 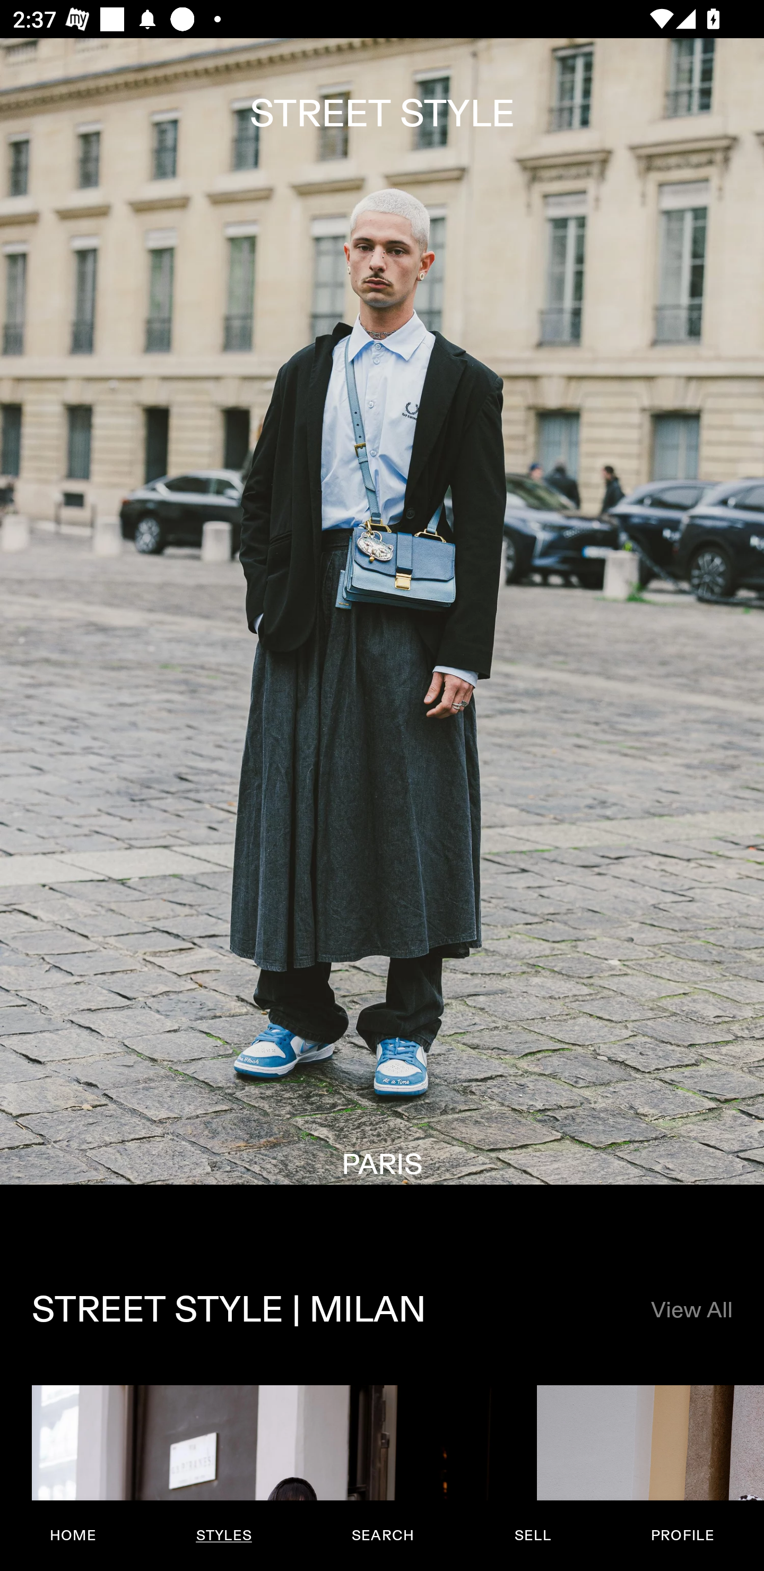 What do you see at coordinates (532, 1535) in the screenshot?
I see `SELL` at bounding box center [532, 1535].